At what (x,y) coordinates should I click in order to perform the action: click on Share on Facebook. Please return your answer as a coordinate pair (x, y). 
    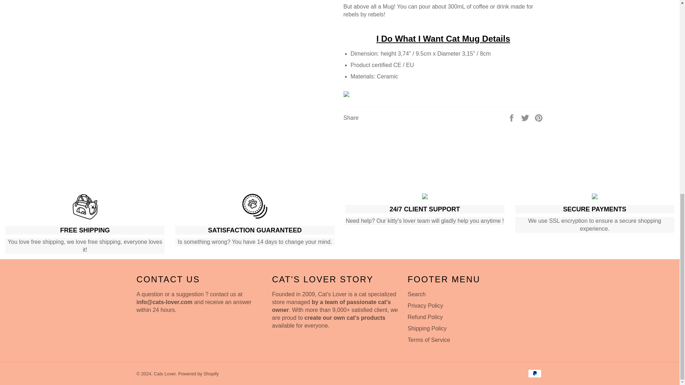
    Looking at the image, I should click on (512, 117).